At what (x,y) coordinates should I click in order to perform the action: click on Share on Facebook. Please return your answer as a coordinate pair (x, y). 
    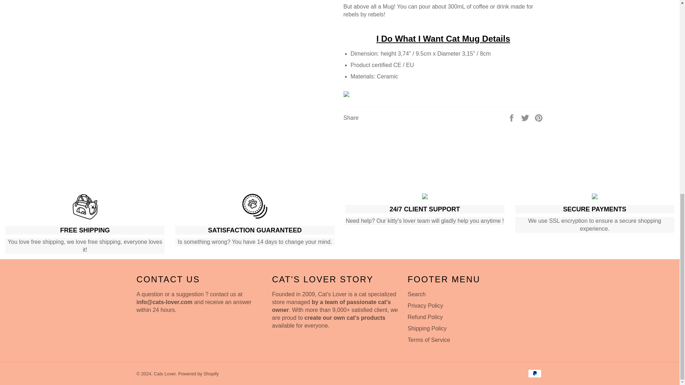
    Looking at the image, I should click on (512, 117).